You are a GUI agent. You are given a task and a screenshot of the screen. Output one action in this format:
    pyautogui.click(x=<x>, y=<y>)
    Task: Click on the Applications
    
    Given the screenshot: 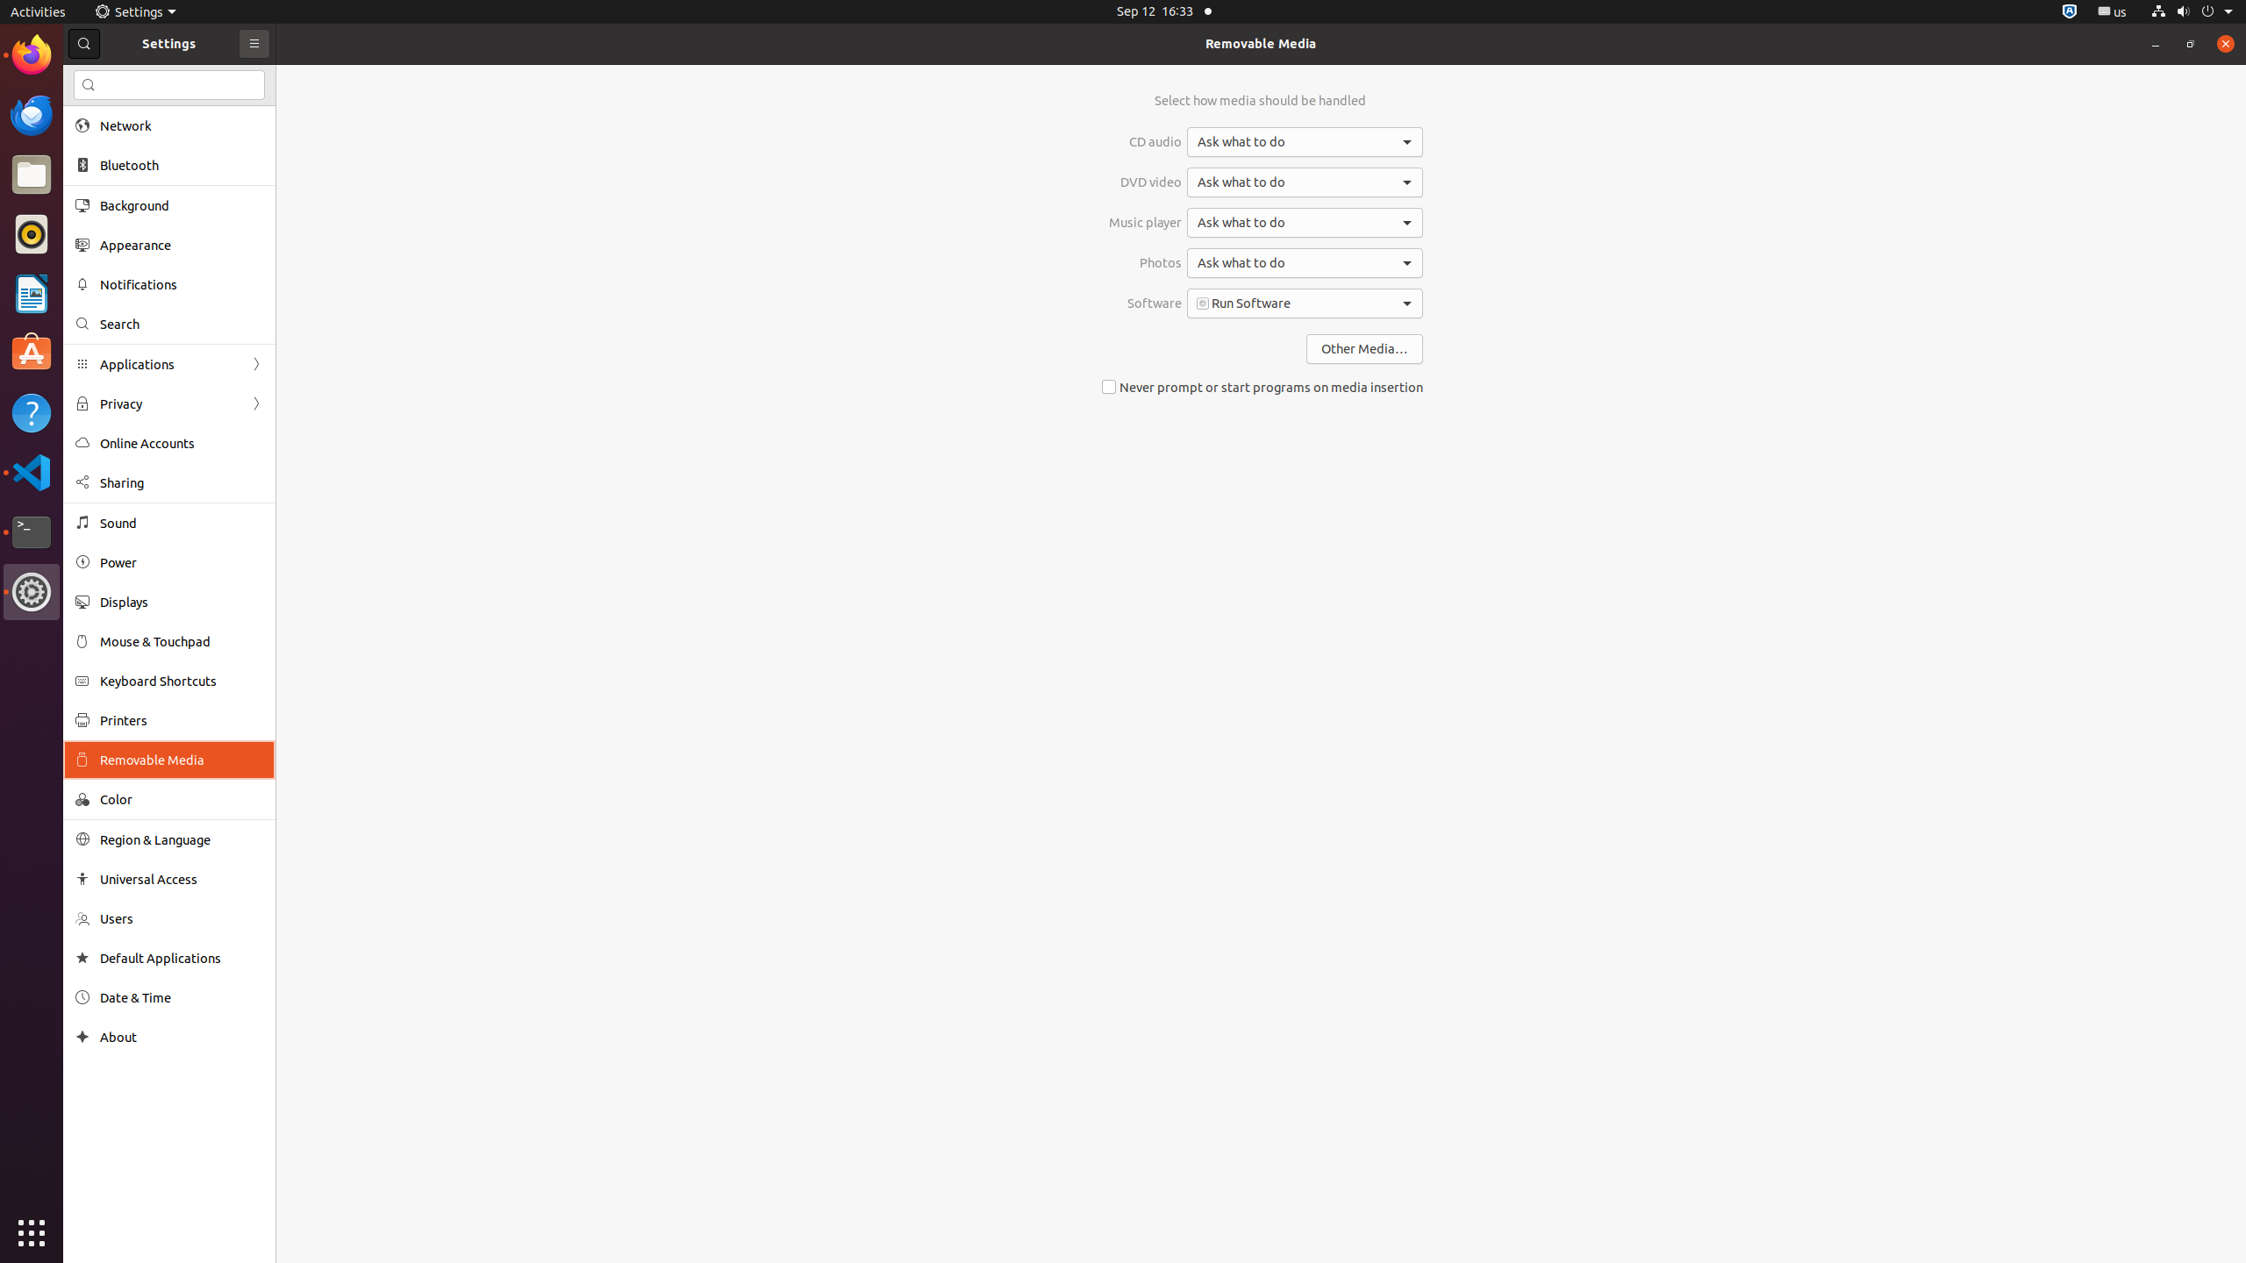 What is the action you would take?
    pyautogui.click(x=169, y=365)
    